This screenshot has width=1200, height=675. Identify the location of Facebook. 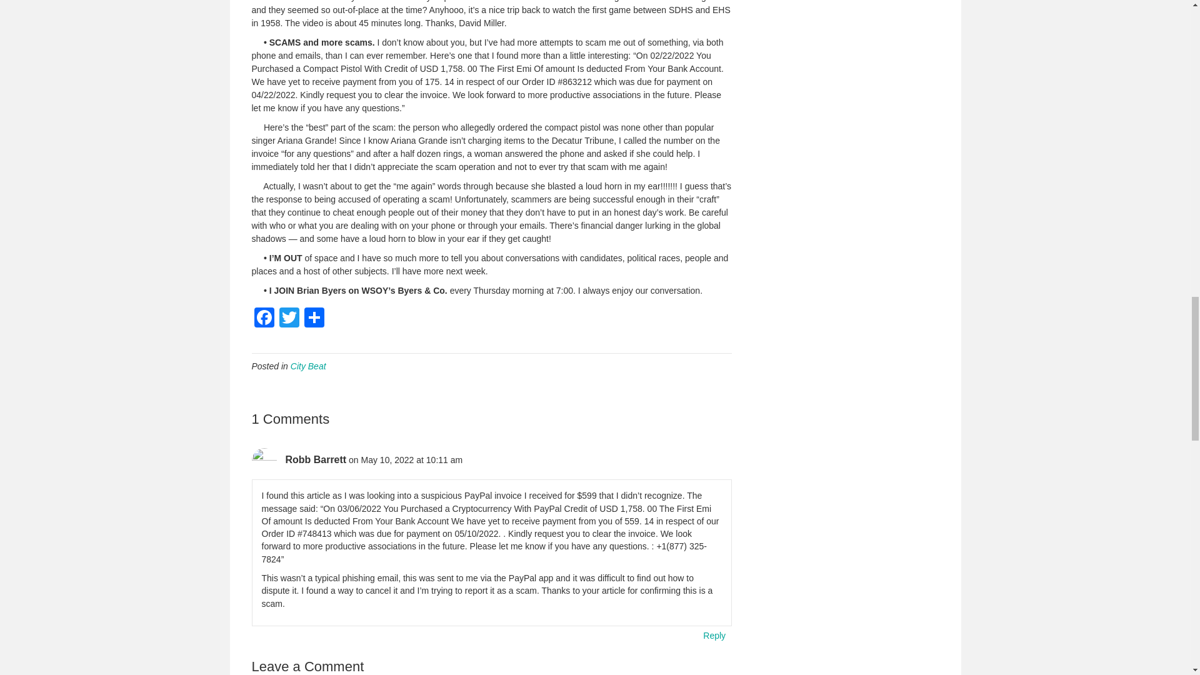
(263, 319).